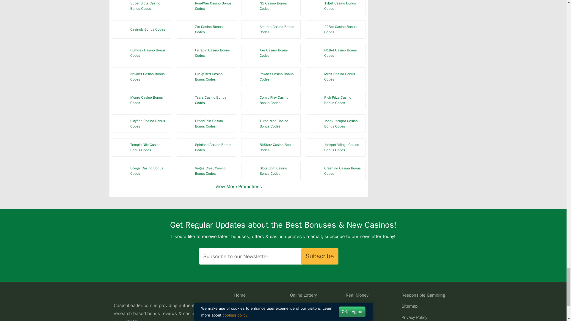 The image size is (571, 321). Describe the element at coordinates (250, 53) in the screenshot. I see `Axe Casino` at that location.